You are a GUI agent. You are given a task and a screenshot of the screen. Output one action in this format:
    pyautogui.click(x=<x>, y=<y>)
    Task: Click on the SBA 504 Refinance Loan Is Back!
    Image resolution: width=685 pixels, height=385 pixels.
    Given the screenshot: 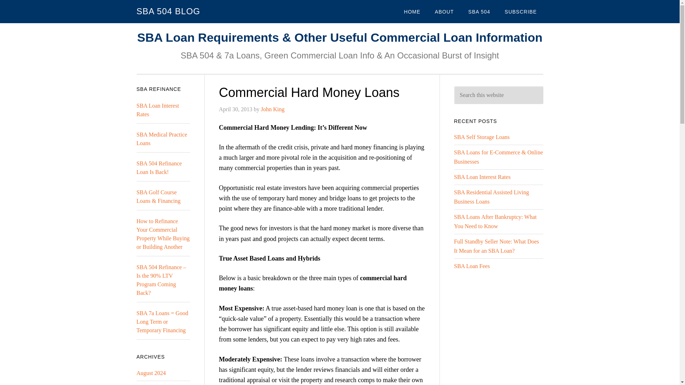 What is the action you would take?
    pyautogui.click(x=159, y=168)
    